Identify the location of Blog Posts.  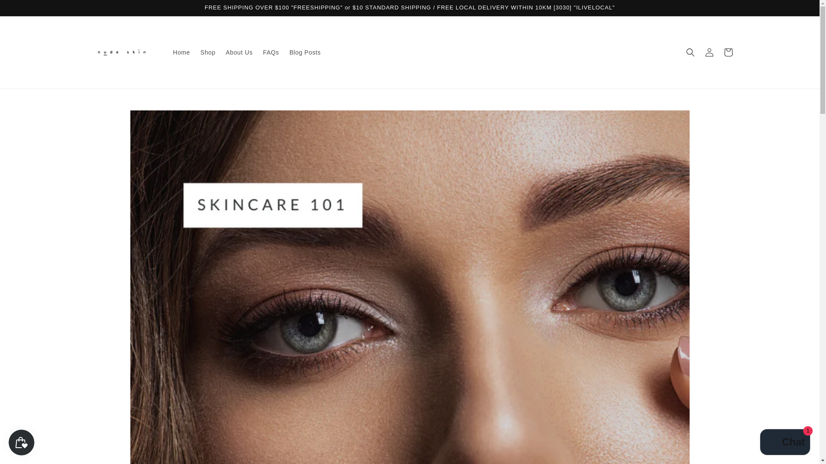
(305, 52).